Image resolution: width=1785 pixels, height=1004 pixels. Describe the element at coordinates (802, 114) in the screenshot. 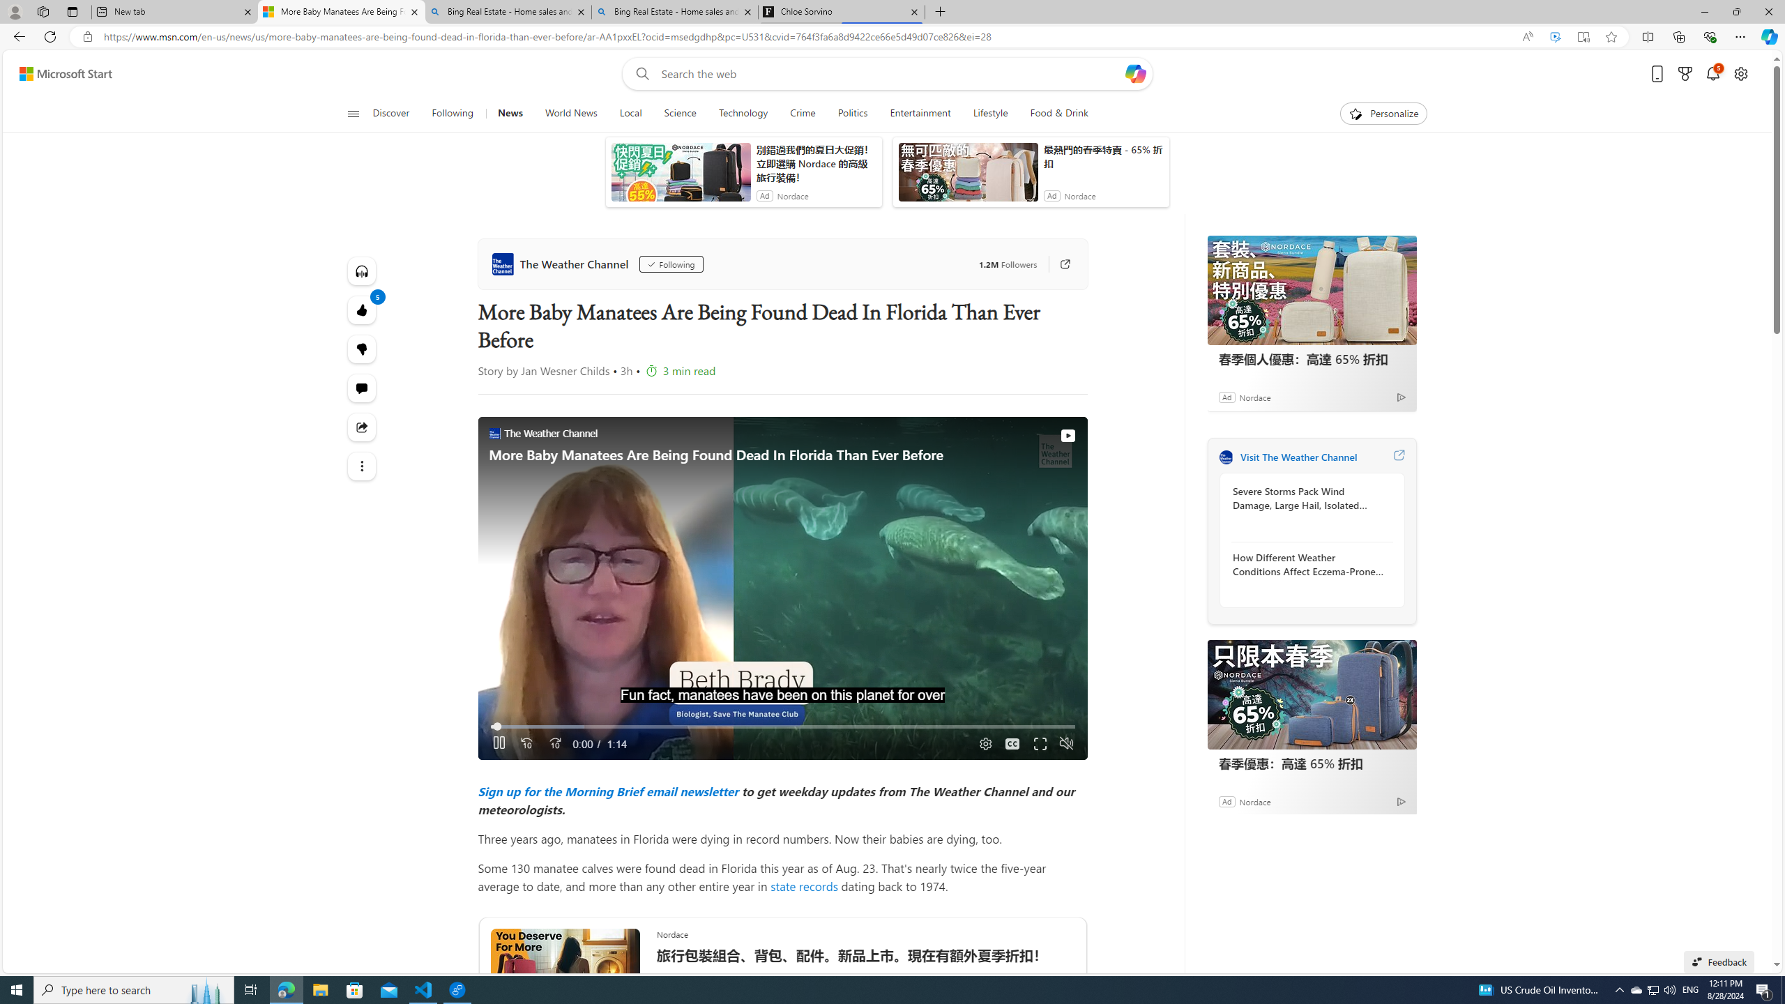

I see `Crime` at that location.